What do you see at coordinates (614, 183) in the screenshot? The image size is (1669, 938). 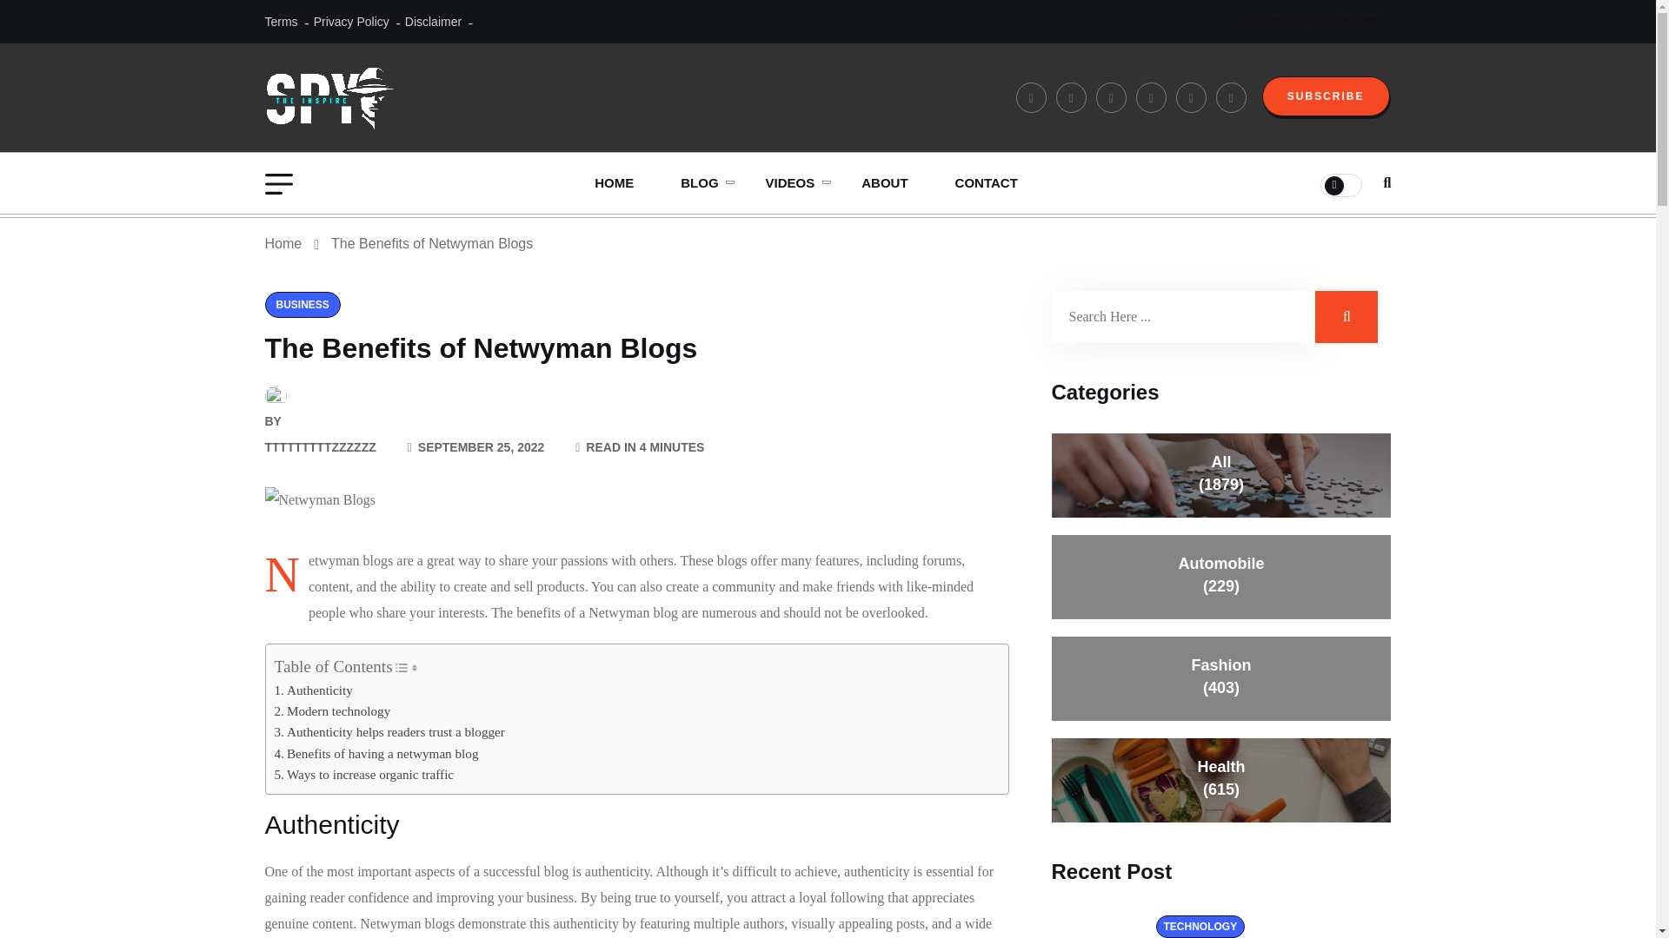 I see `HOME` at bounding box center [614, 183].